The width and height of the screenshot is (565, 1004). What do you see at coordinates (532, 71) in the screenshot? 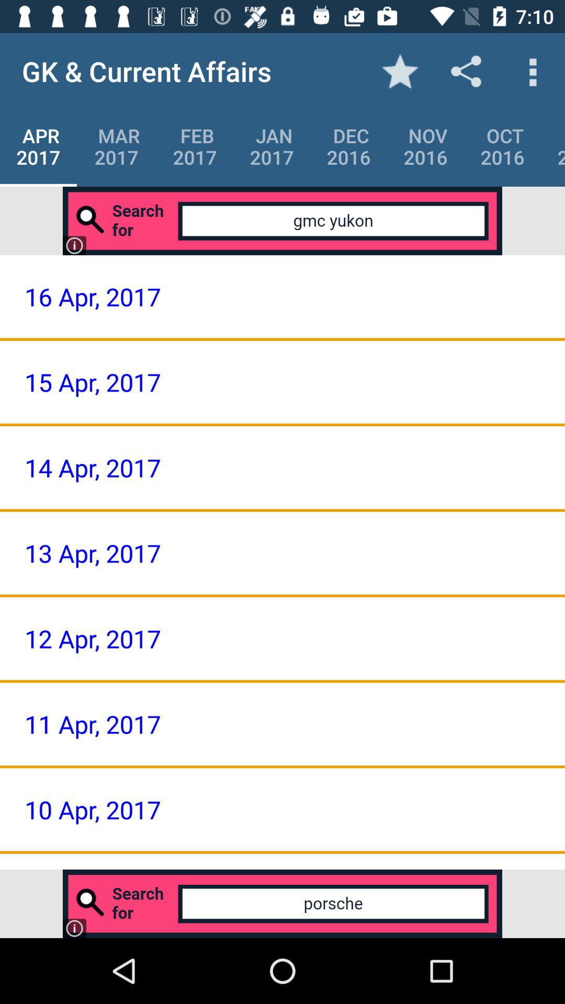
I see `press icon above the  oct
2016 icon` at bounding box center [532, 71].